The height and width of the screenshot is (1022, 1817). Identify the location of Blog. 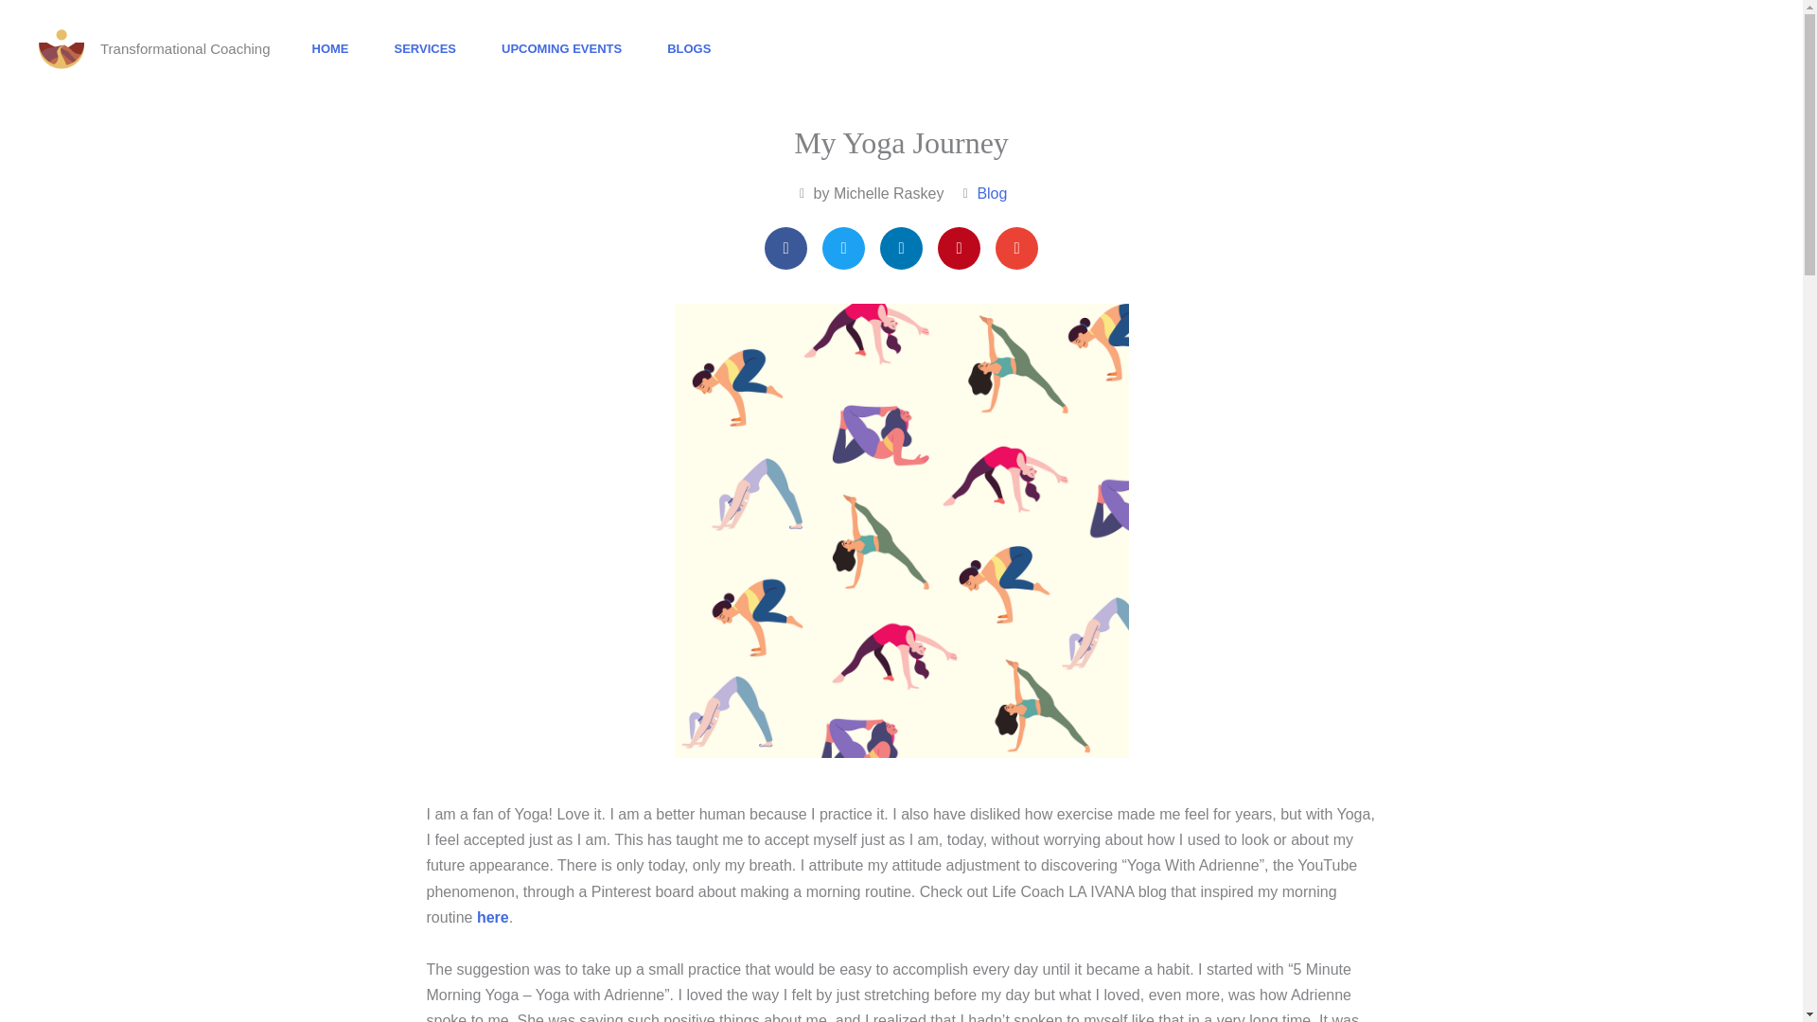
(992, 193).